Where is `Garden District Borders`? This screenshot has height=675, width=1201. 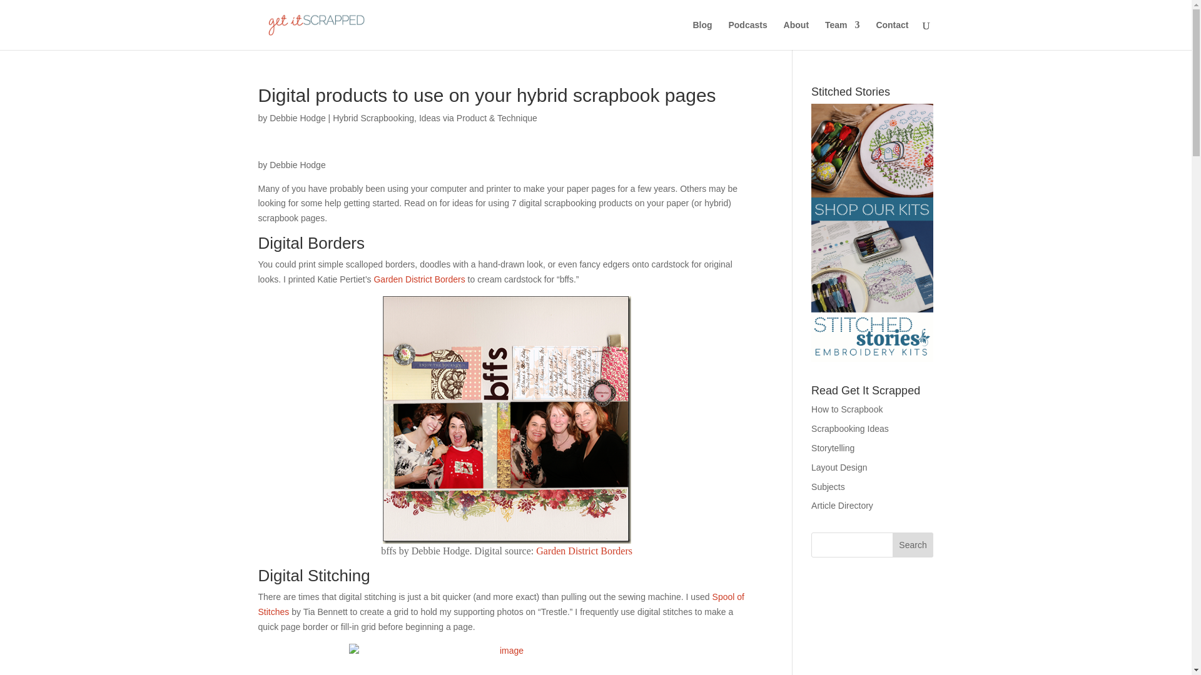 Garden District Borders is located at coordinates (584, 550).